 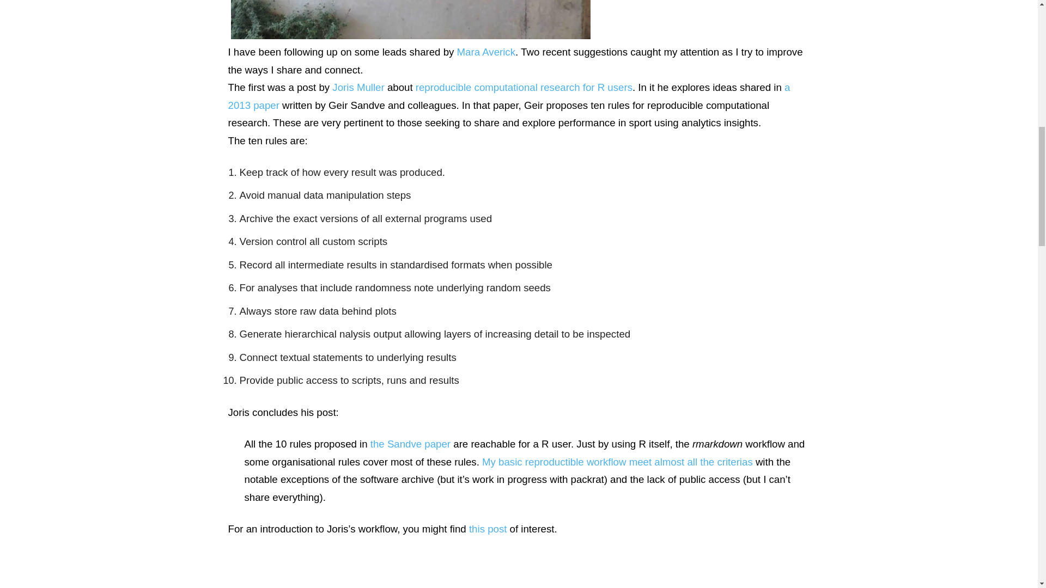 What do you see at coordinates (358, 87) in the screenshot?
I see `Joris Muller` at bounding box center [358, 87].